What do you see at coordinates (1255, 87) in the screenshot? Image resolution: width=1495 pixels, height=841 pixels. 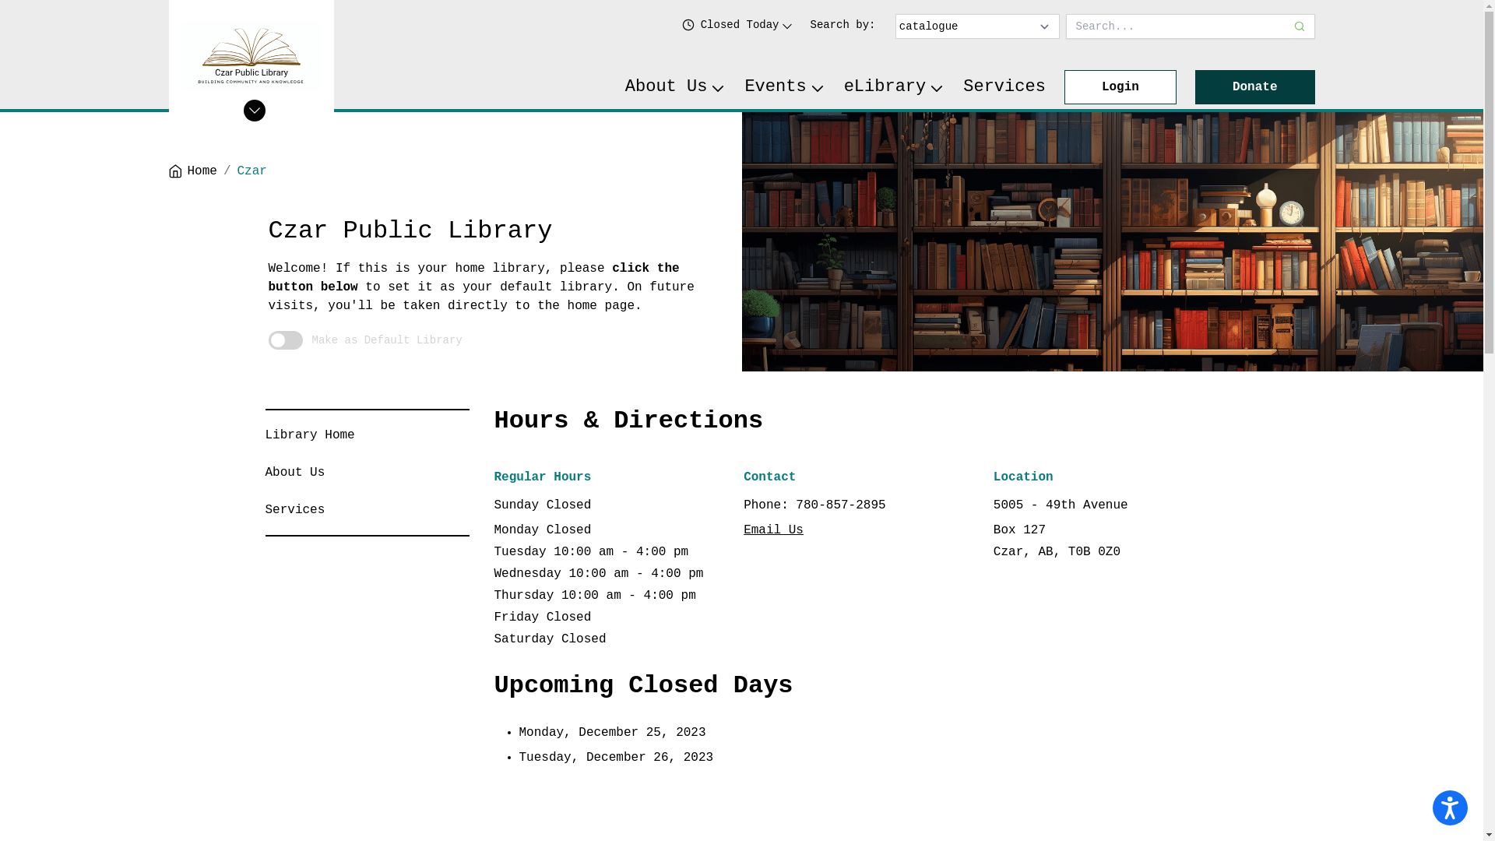 I see `Donate` at bounding box center [1255, 87].